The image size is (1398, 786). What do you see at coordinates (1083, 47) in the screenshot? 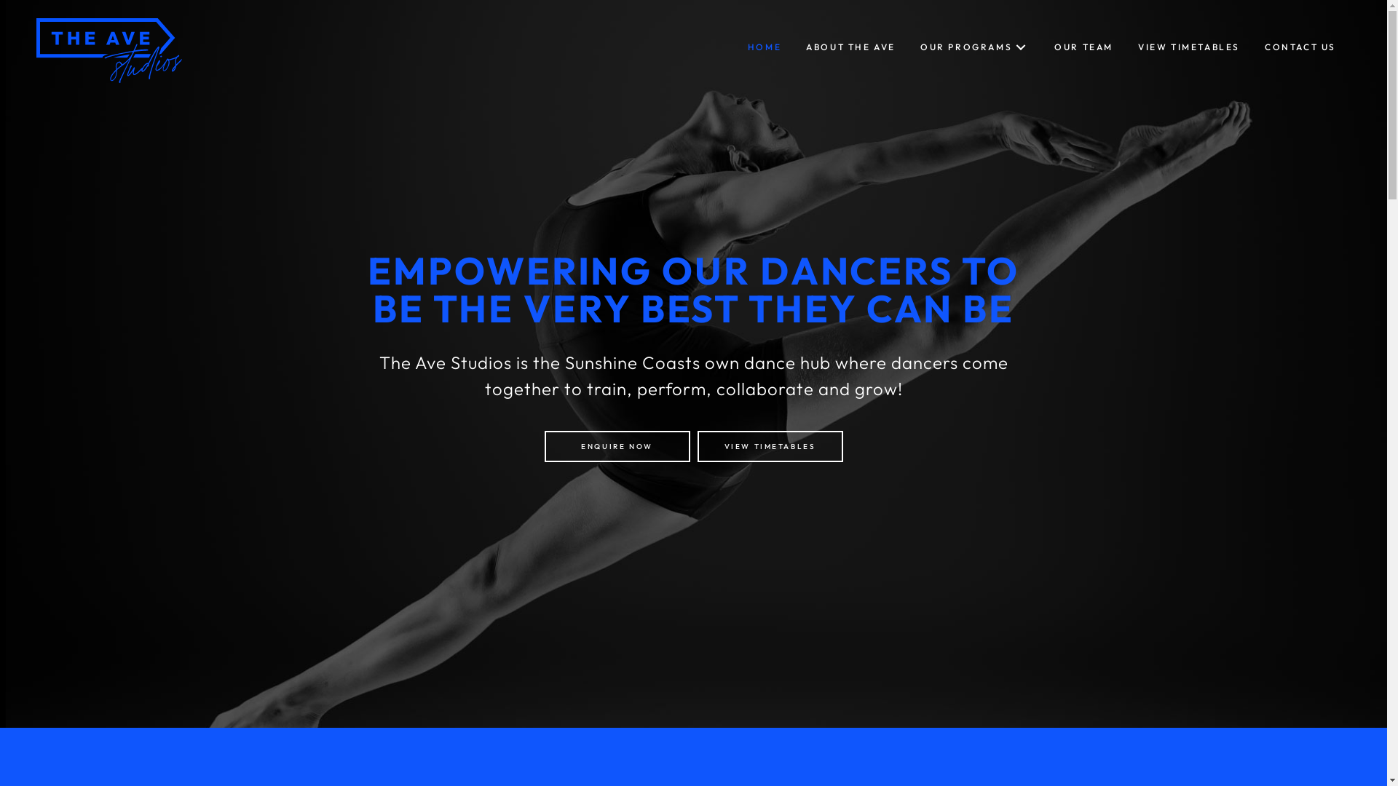
I see `OUR TEAM` at bounding box center [1083, 47].